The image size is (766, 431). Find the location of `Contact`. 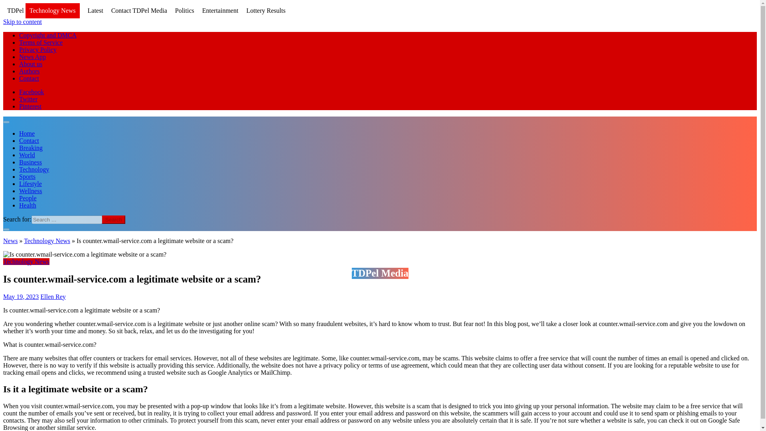

Contact is located at coordinates (29, 78).